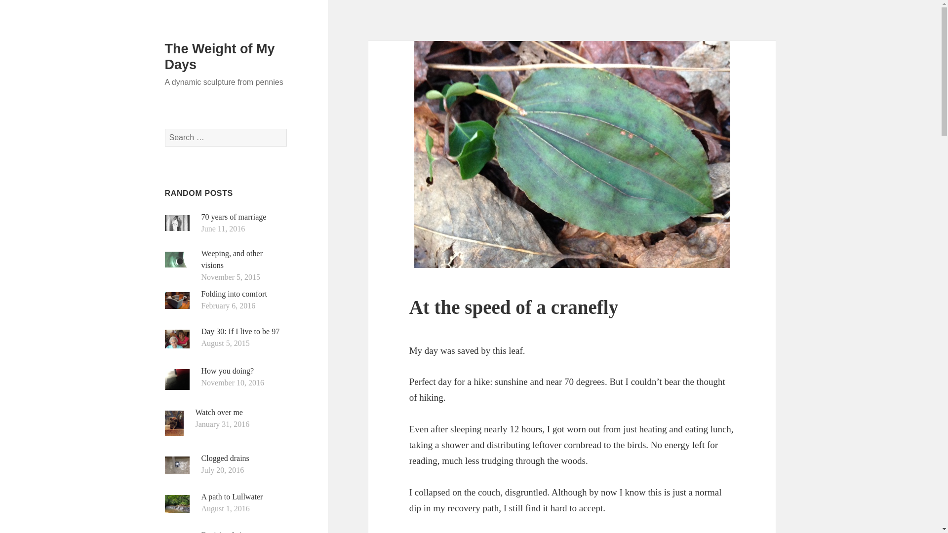  Describe the element at coordinates (232, 260) in the screenshot. I see `Weeping, and other visions` at that location.